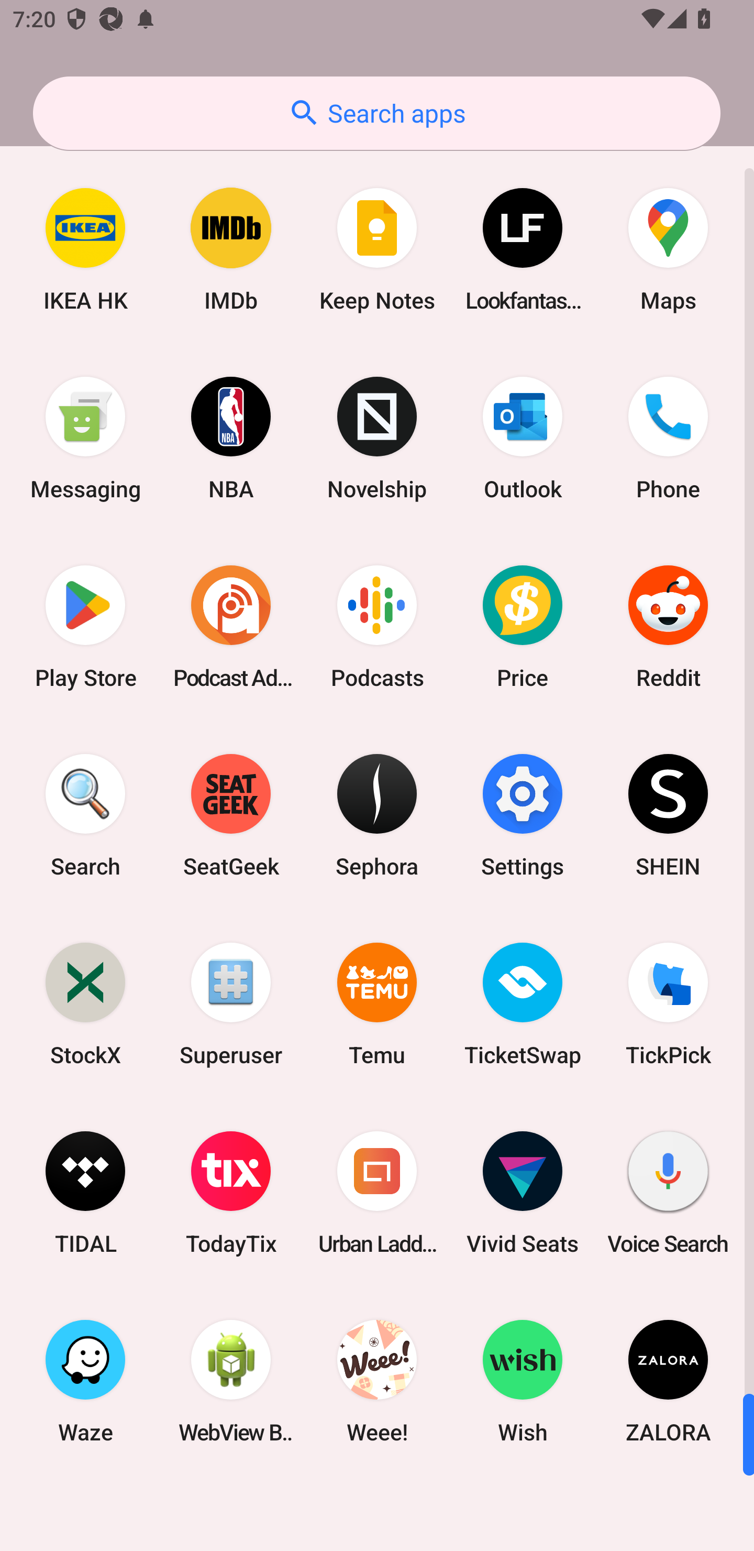 This screenshot has width=754, height=1551. Describe the element at coordinates (377, 438) in the screenshot. I see `Novelship` at that location.